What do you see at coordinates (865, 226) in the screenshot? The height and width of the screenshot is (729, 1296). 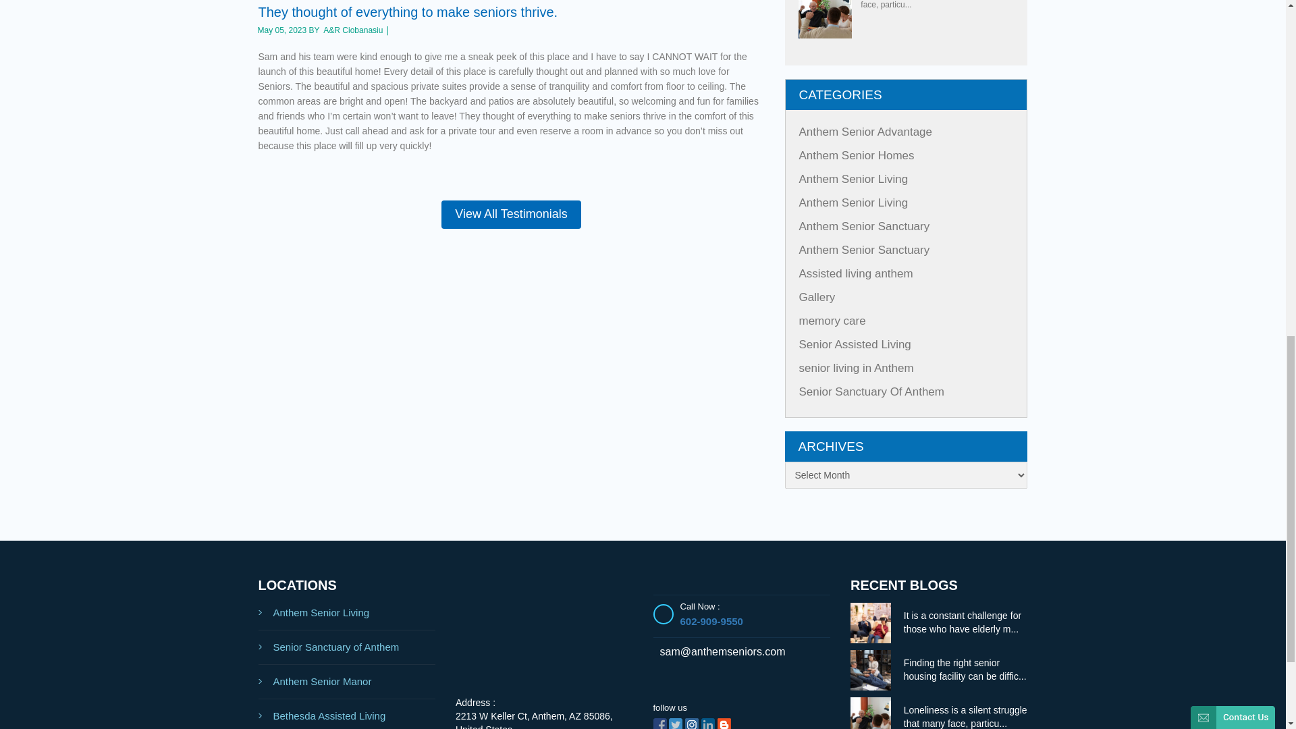 I see `Anthem Senior Sanctuary` at bounding box center [865, 226].